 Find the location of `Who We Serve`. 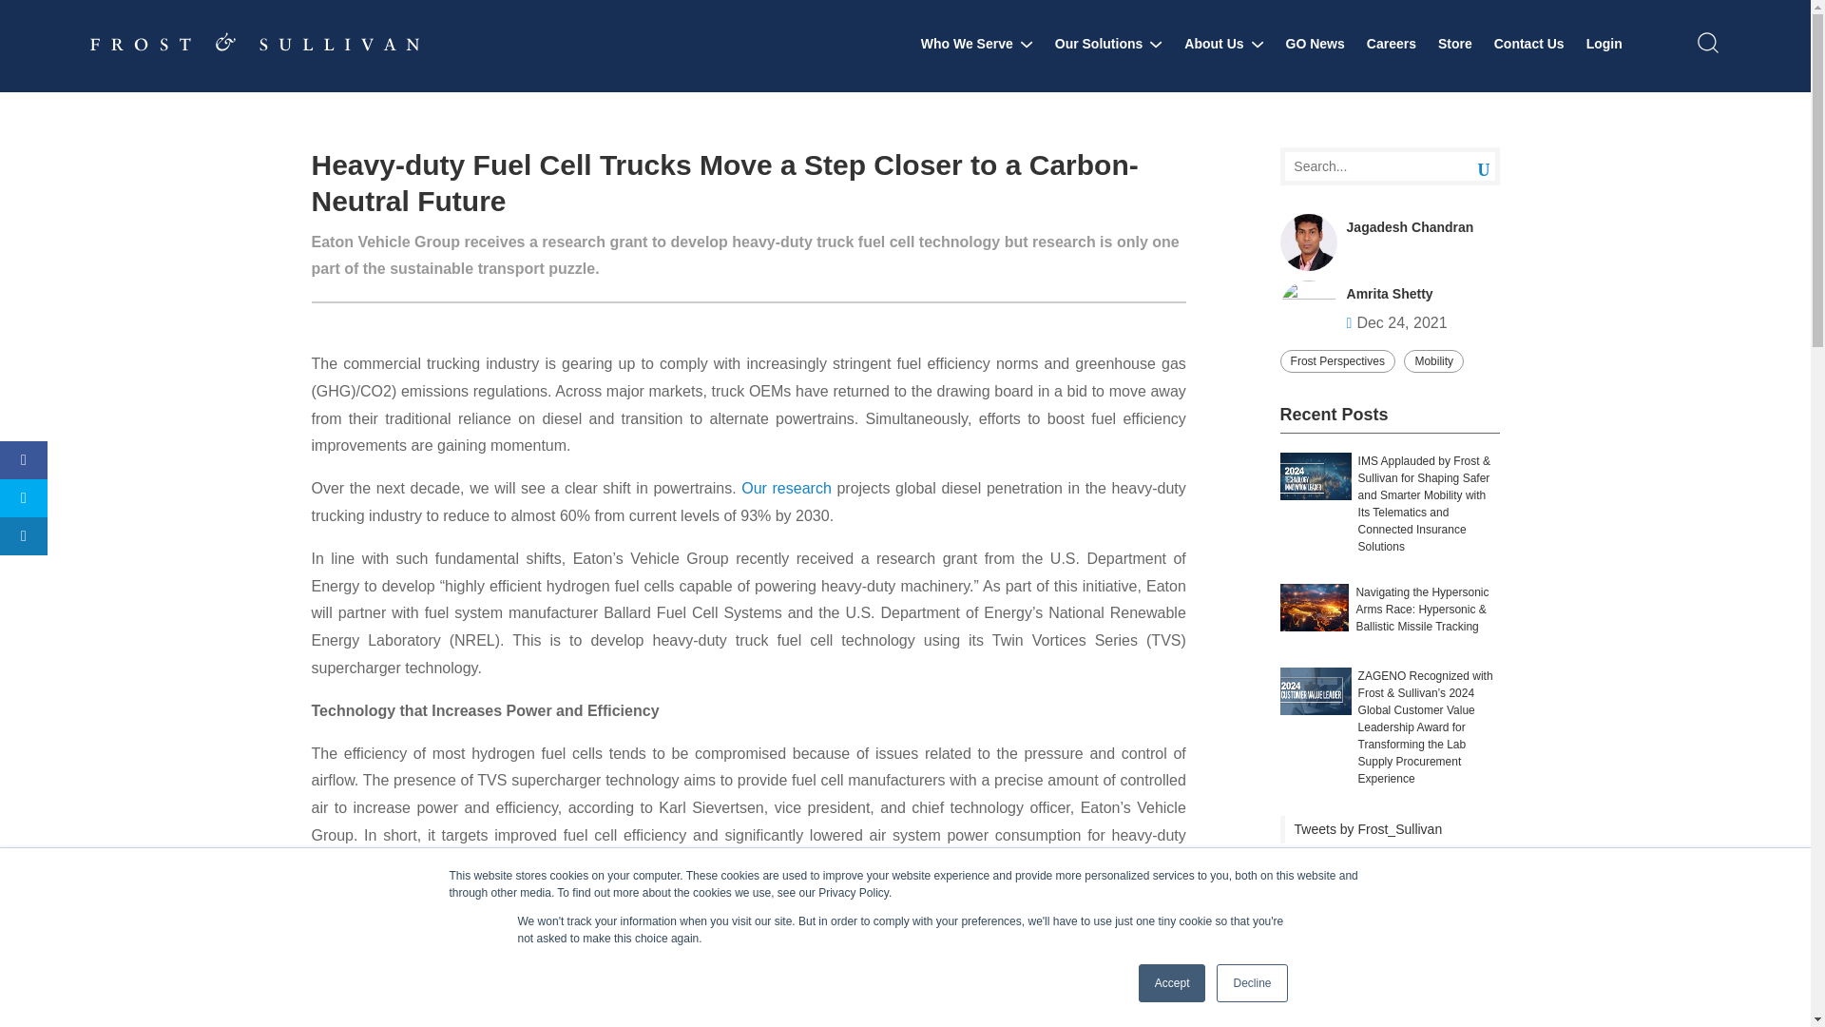

Who We Serve is located at coordinates (977, 44).